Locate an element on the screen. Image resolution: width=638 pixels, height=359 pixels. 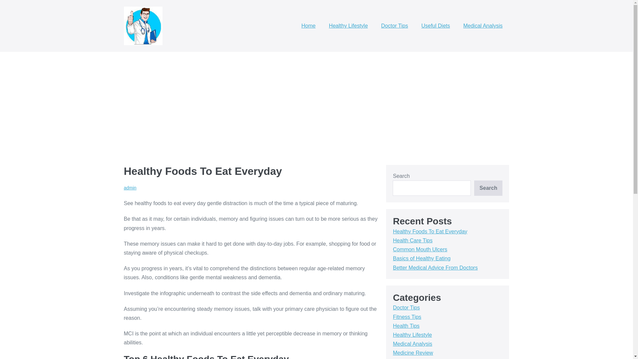
Basics of Healthy Eating is located at coordinates (421, 258).